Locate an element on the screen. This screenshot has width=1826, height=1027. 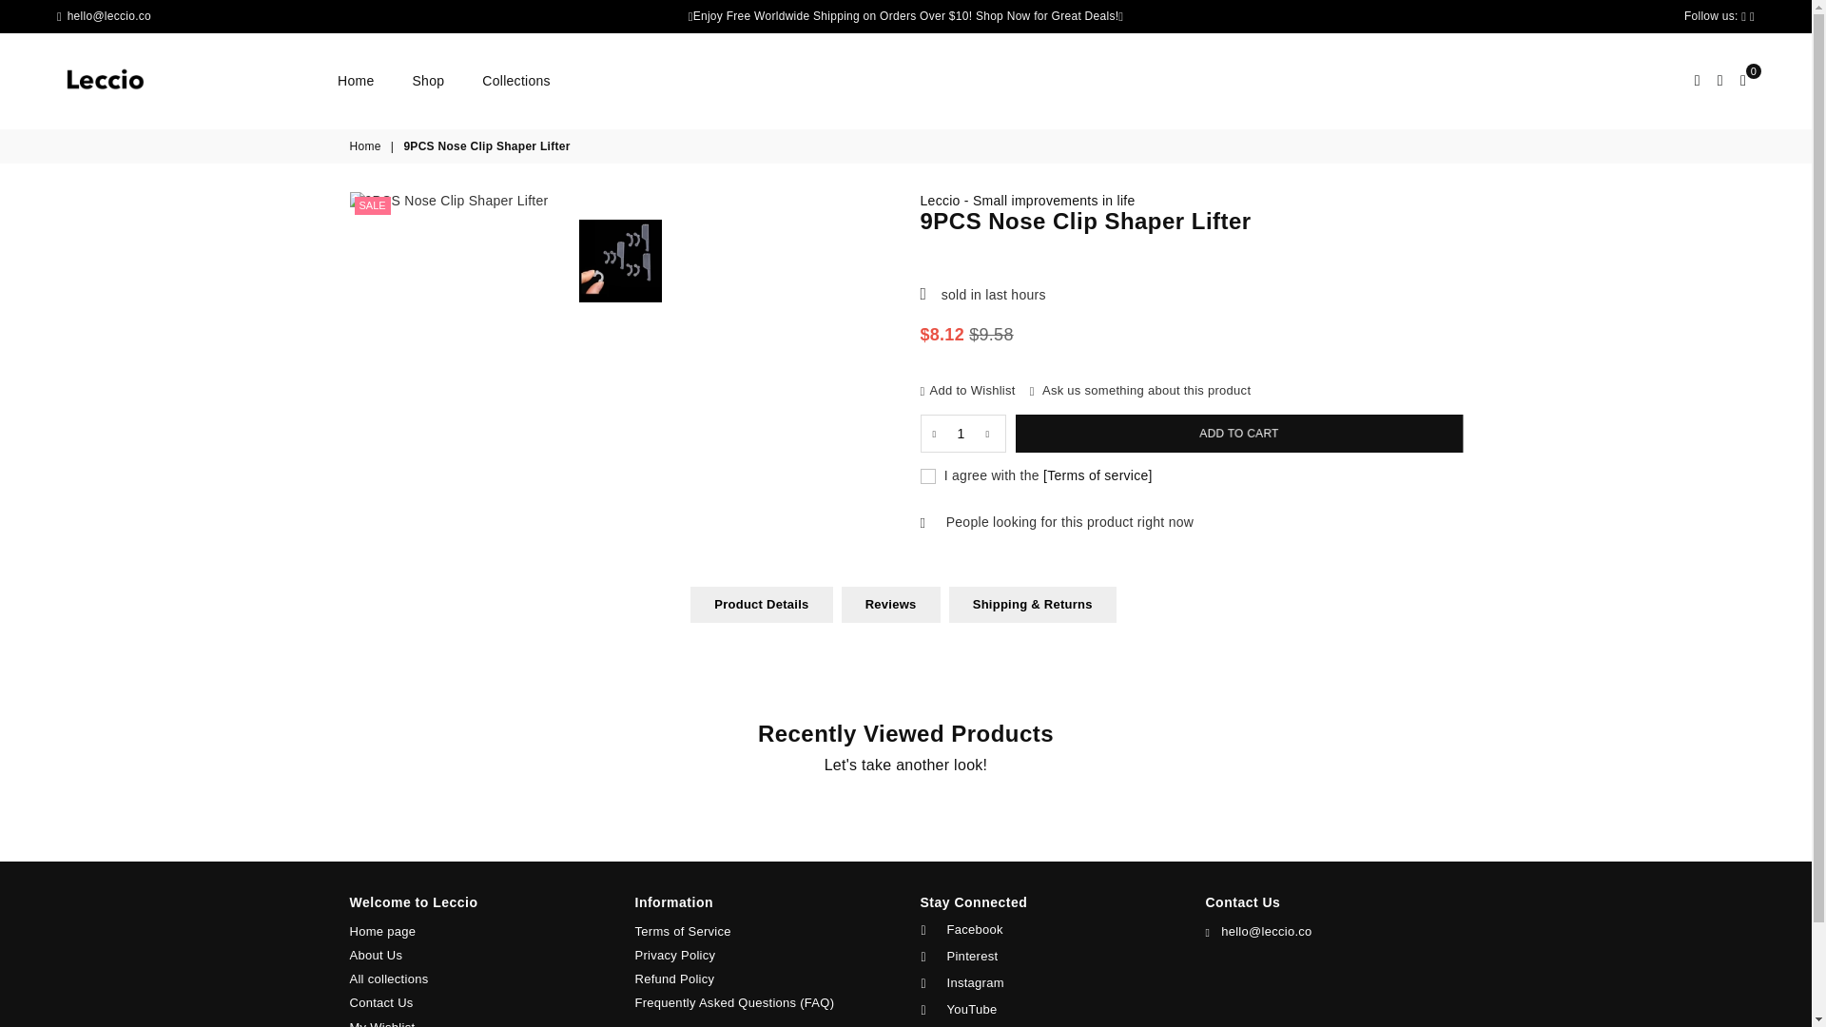
Quantity is located at coordinates (962, 434).